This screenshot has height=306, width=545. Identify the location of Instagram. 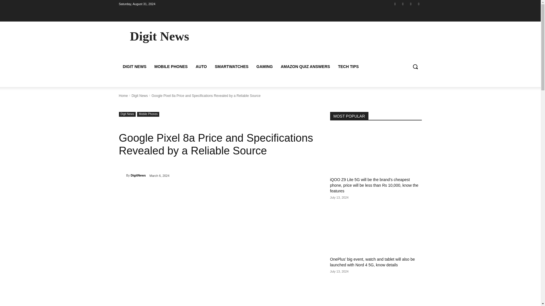
(403, 4).